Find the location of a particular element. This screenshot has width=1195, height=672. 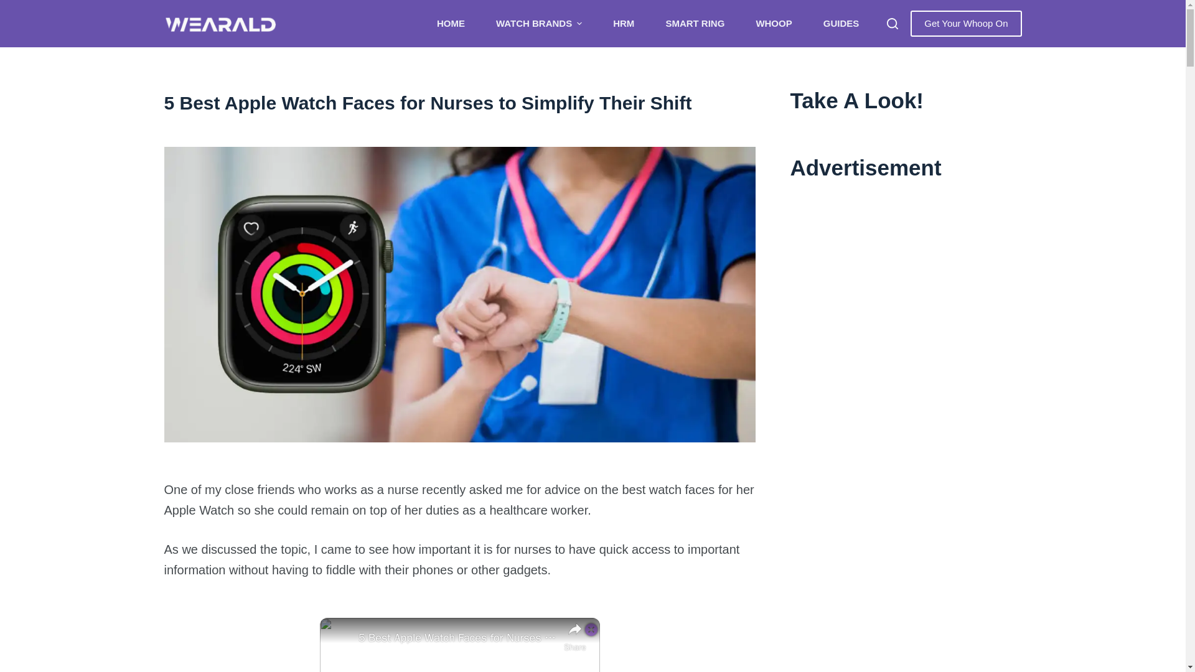

WHOOP is located at coordinates (773, 24).